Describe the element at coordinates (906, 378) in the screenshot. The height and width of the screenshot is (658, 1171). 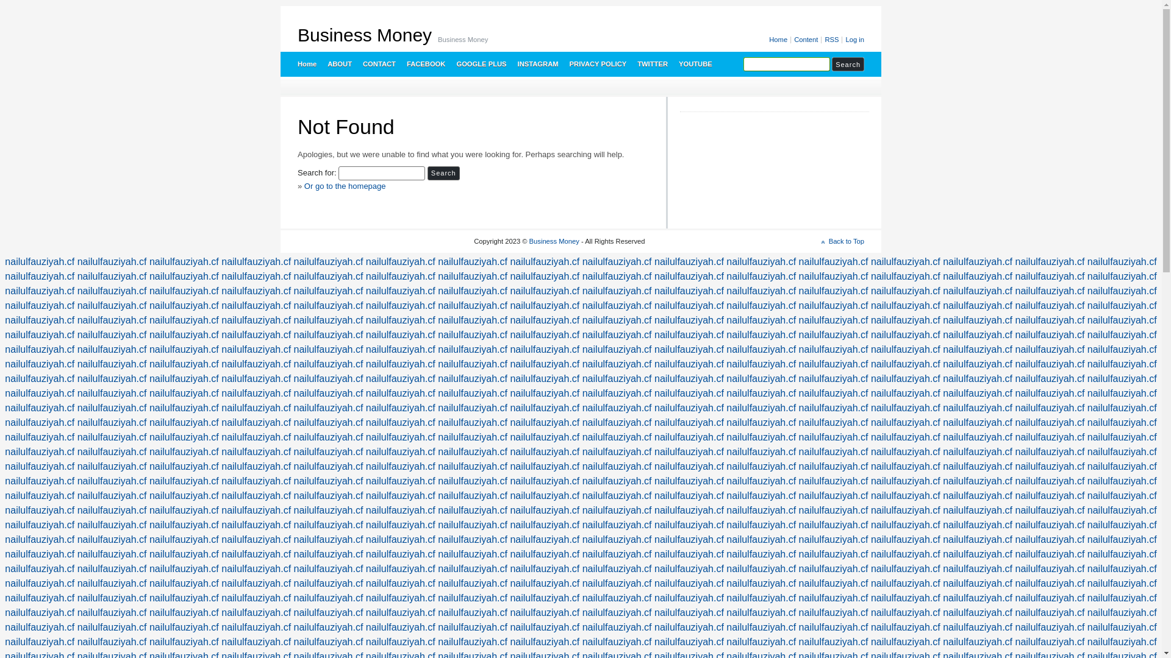
I see `nailulfauziyah.cf` at that location.